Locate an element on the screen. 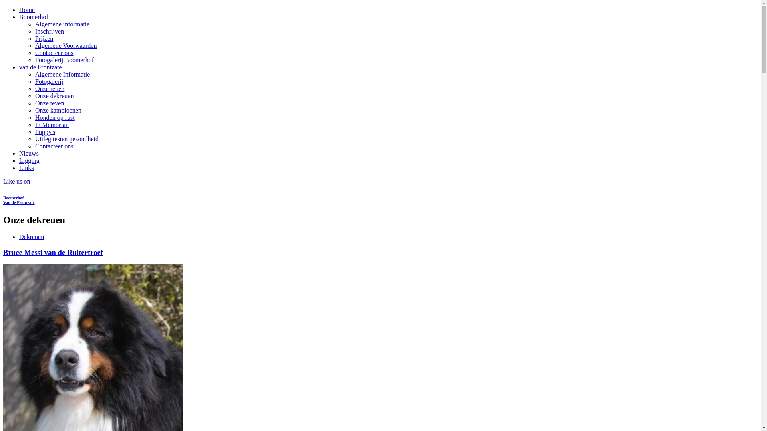 The image size is (767, 431). Fotogalerij Boomerhof is located at coordinates (65, 60).